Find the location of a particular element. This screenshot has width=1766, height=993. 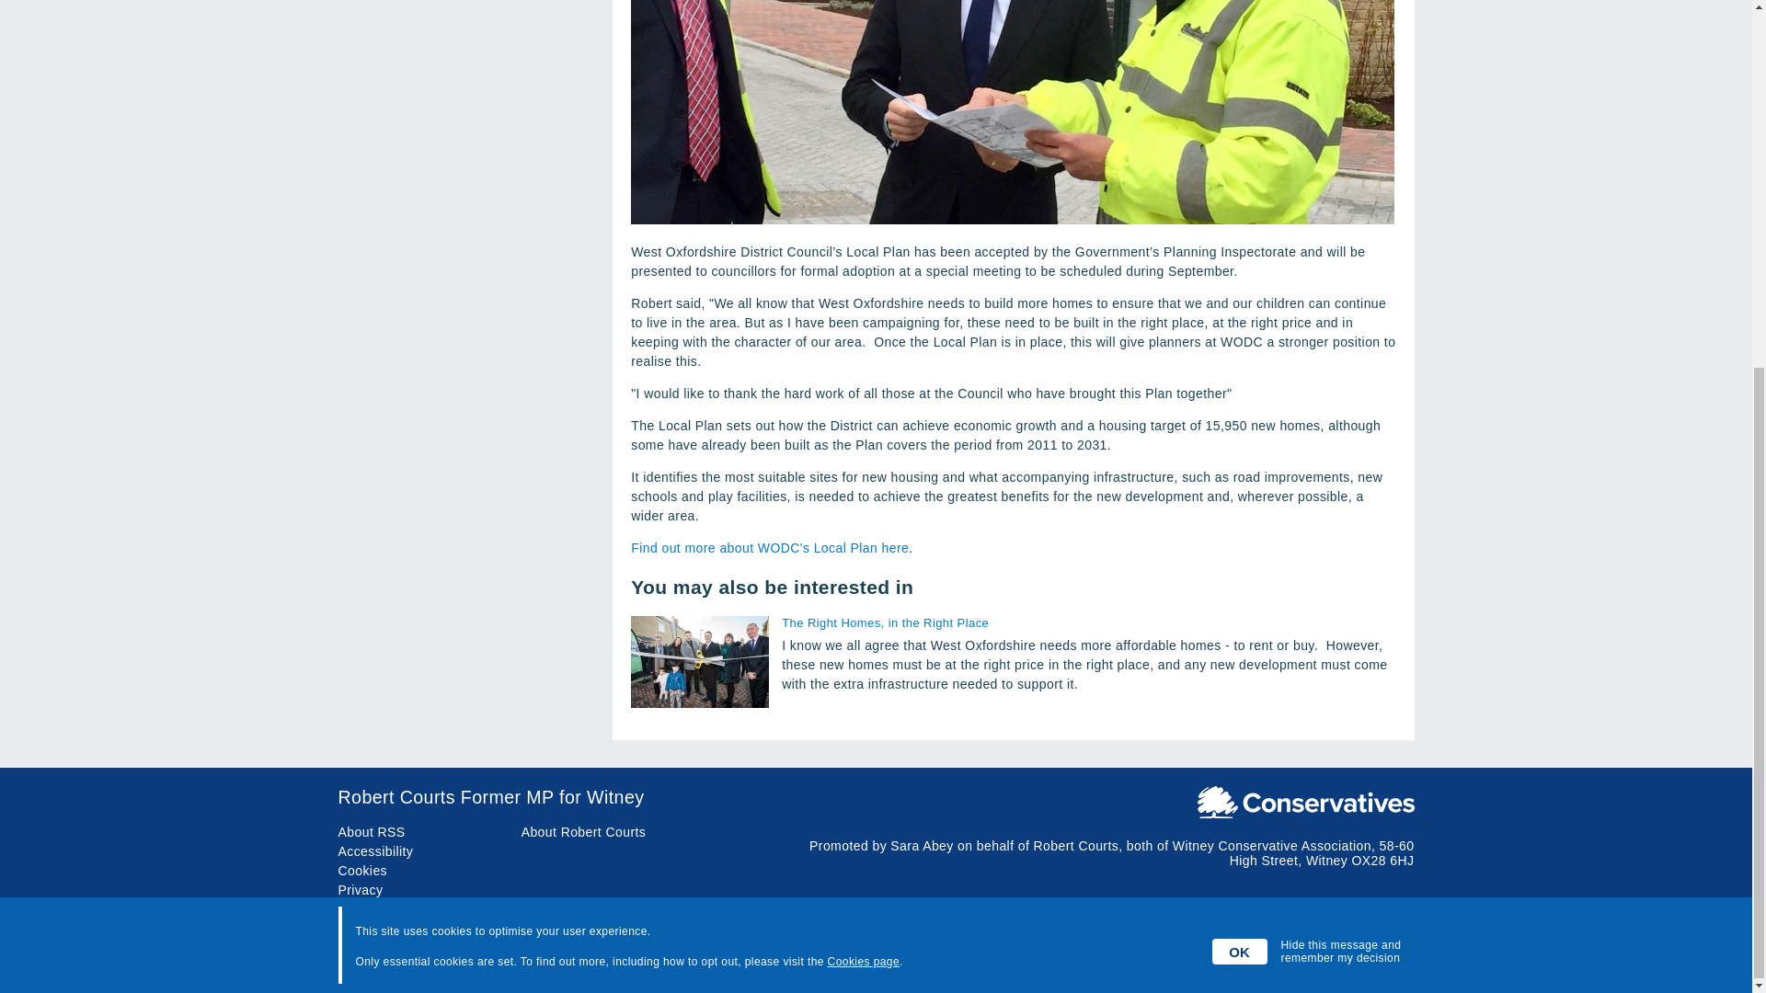

Privacy is located at coordinates (361, 890).